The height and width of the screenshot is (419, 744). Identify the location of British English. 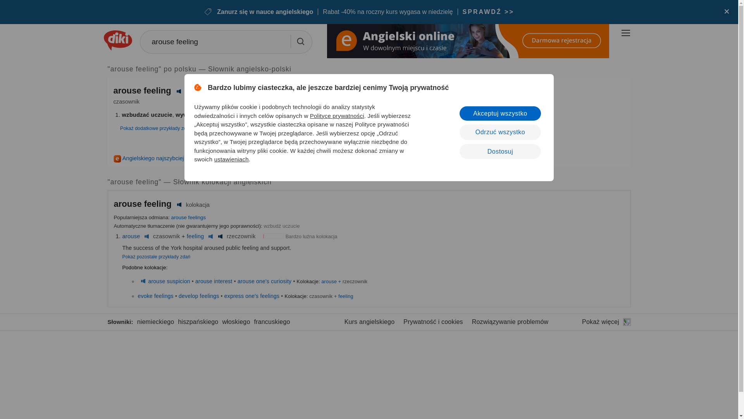
(143, 281).